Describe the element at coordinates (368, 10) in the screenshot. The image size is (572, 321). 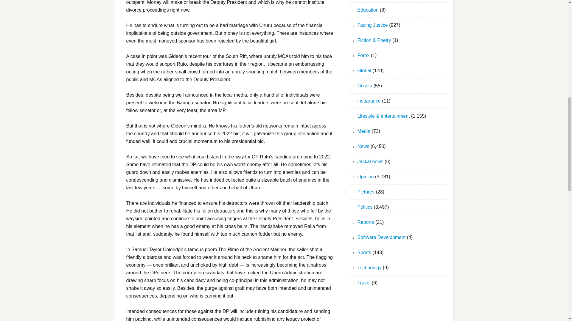
I see `Education` at that location.